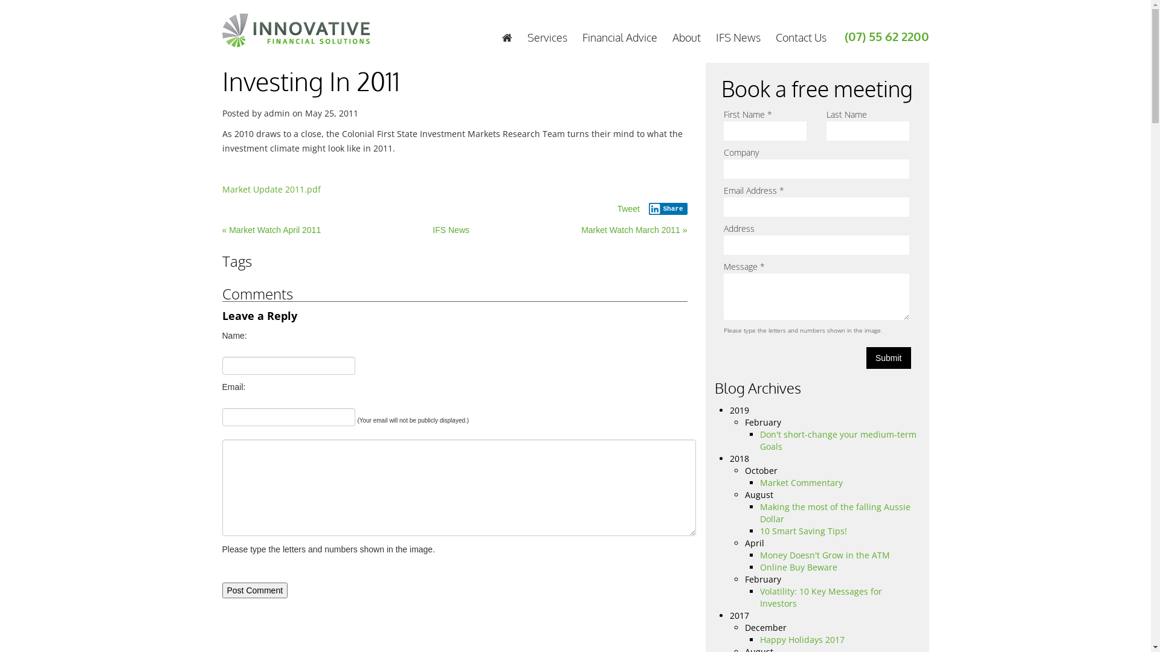 Image resolution: width=1160 pixels, height=652 pixels. What do you see at coordinates (738, 37) in the screenshot?
I see `IFS News` at bounding box center [738, 37].